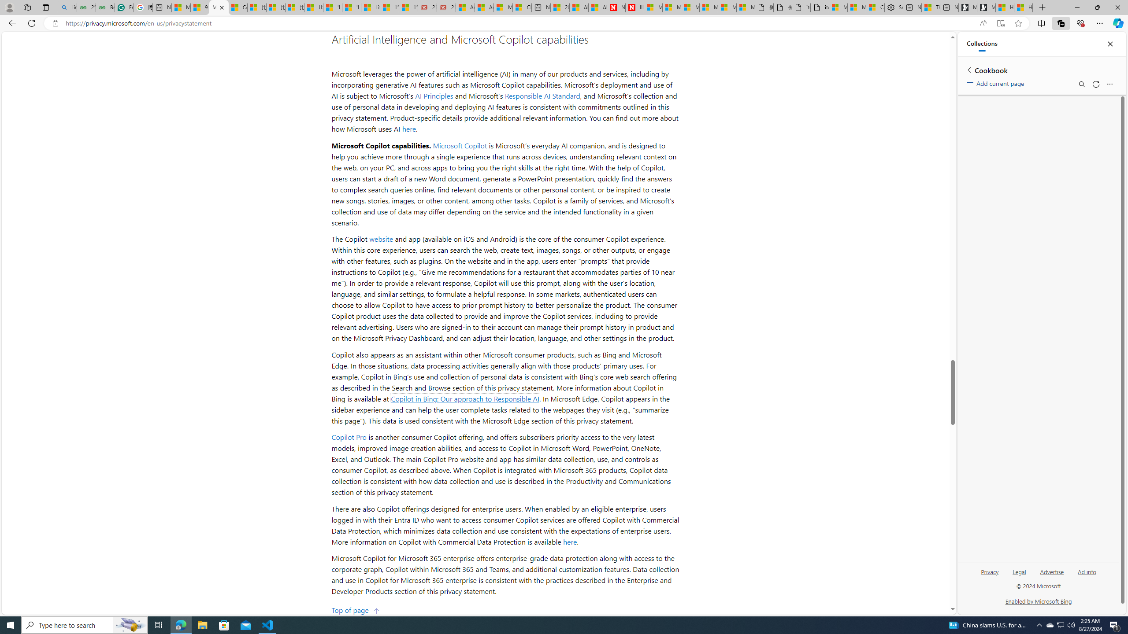 The image size is (1128, 634). What do you see at coordinates (634, 7) in the screenshot?
I see `Illness news & latest pictures from Newsweek.com` at bounding box center [634, 7].